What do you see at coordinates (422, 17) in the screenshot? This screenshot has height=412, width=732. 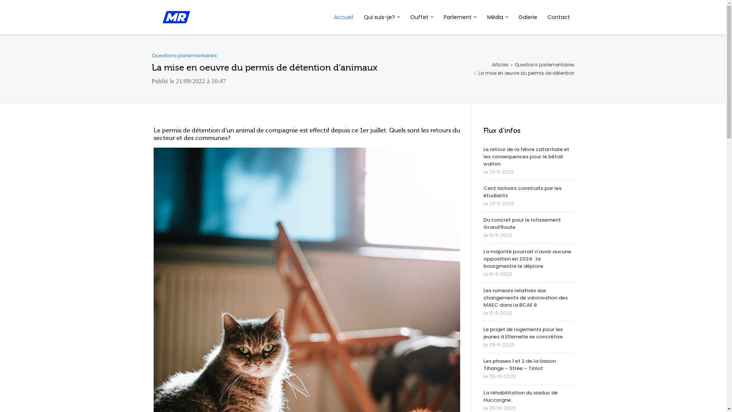 I see `Ouffet` at bounding box center [422, 17].